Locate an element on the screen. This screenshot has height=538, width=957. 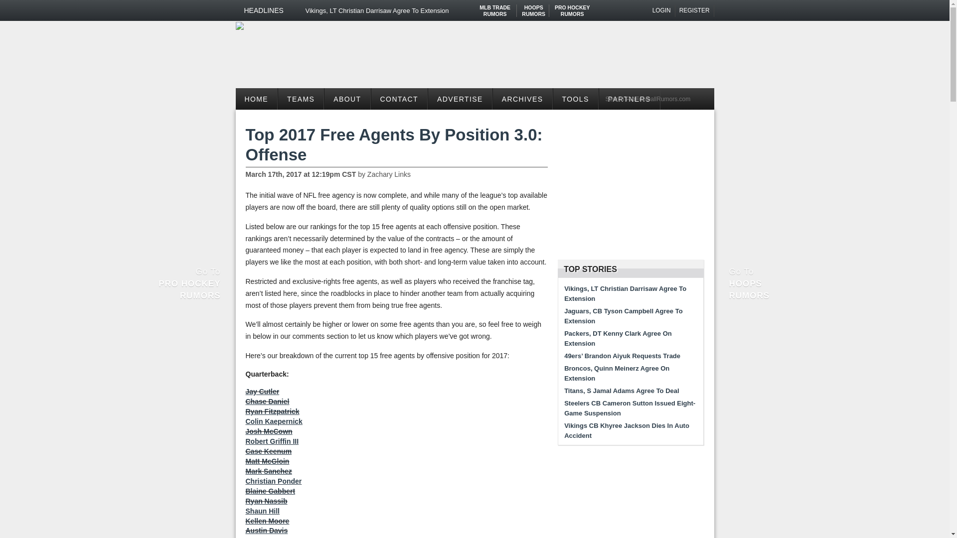
Search is located at coordinates (572, 7).